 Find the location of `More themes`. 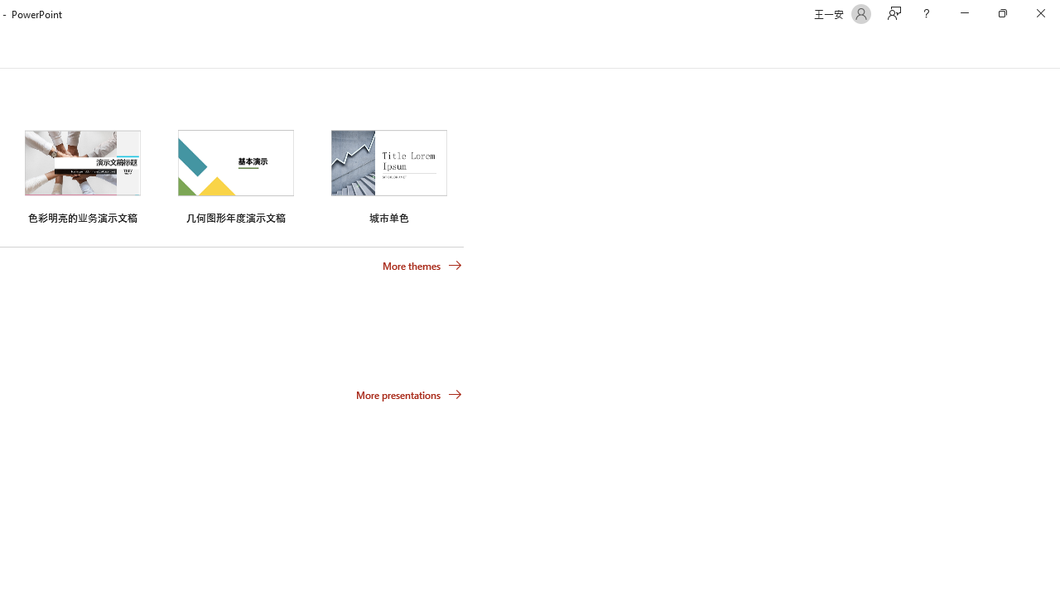

More themes is located at coordinates (422, 266).